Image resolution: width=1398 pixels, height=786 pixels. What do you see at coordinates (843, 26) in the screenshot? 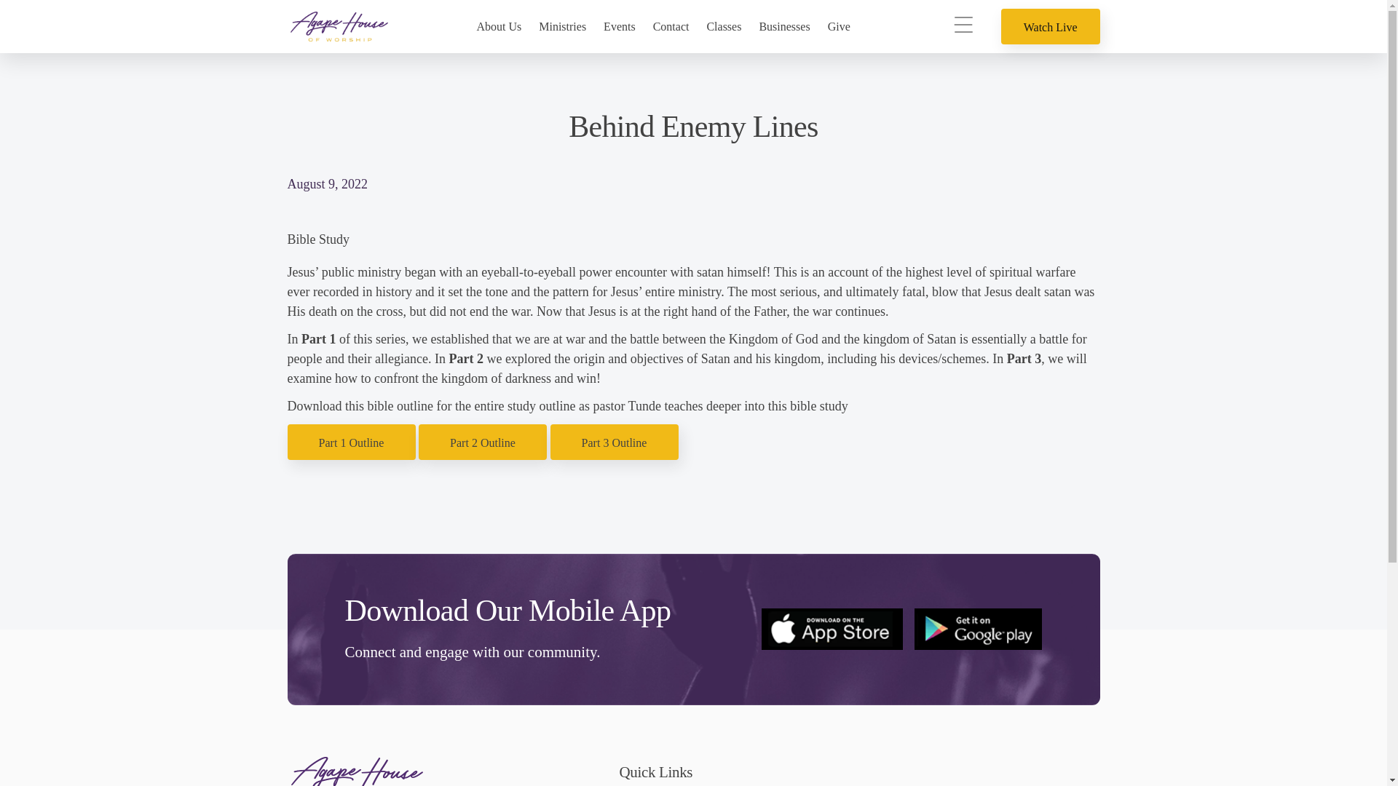
I see `Give` at bounding box center [843, 26].